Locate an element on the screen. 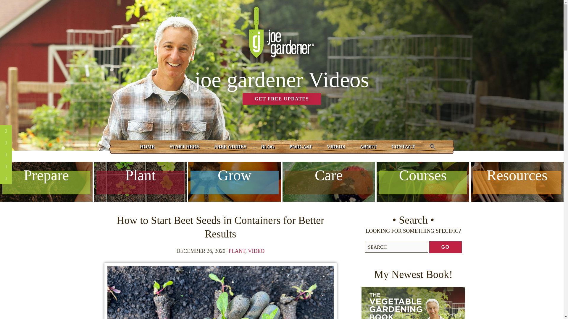  BLOG is located at coordinates (267, 147).